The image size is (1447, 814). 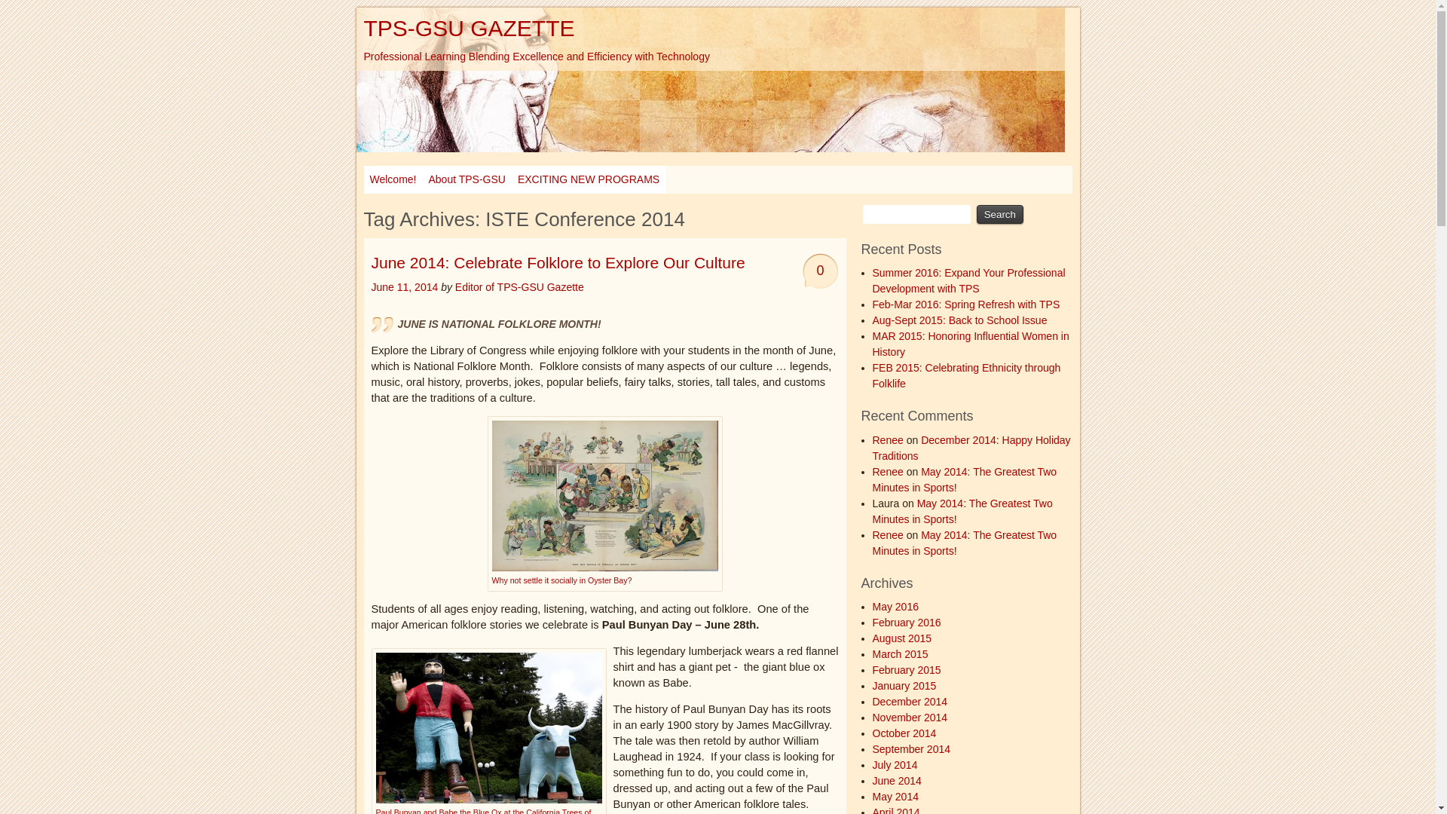 What do you see at coordinates (589, 179) in the screenshot?
I see `EXCITING NEW PROGRAMS` at bounding box center [589, 179].